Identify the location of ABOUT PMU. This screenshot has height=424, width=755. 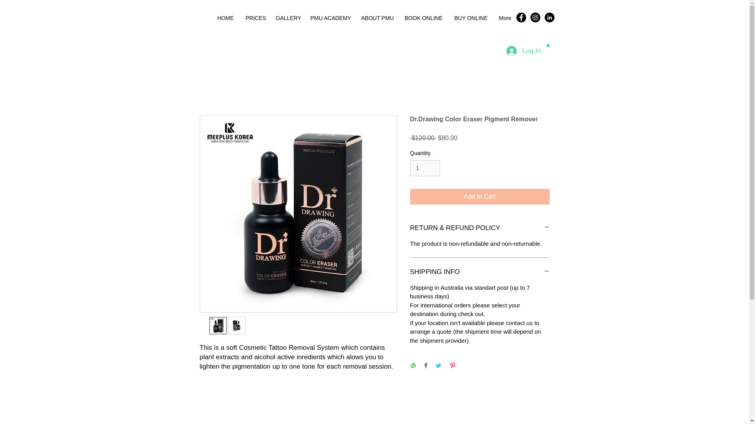
(377, 18).